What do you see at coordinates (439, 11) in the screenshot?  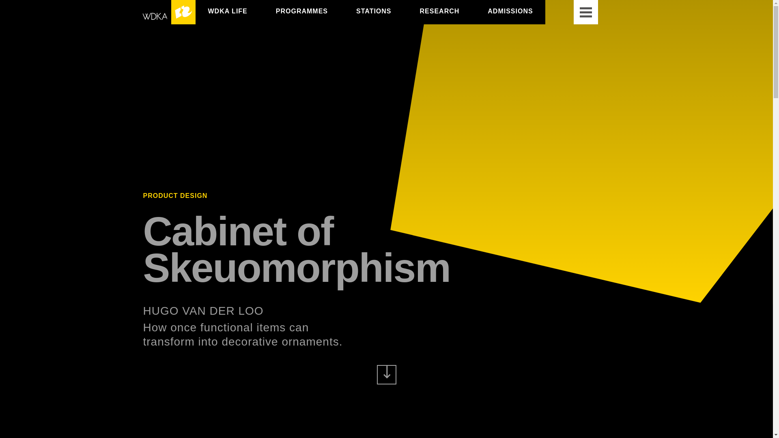 I see `Research` at bounding box center [439, 11].